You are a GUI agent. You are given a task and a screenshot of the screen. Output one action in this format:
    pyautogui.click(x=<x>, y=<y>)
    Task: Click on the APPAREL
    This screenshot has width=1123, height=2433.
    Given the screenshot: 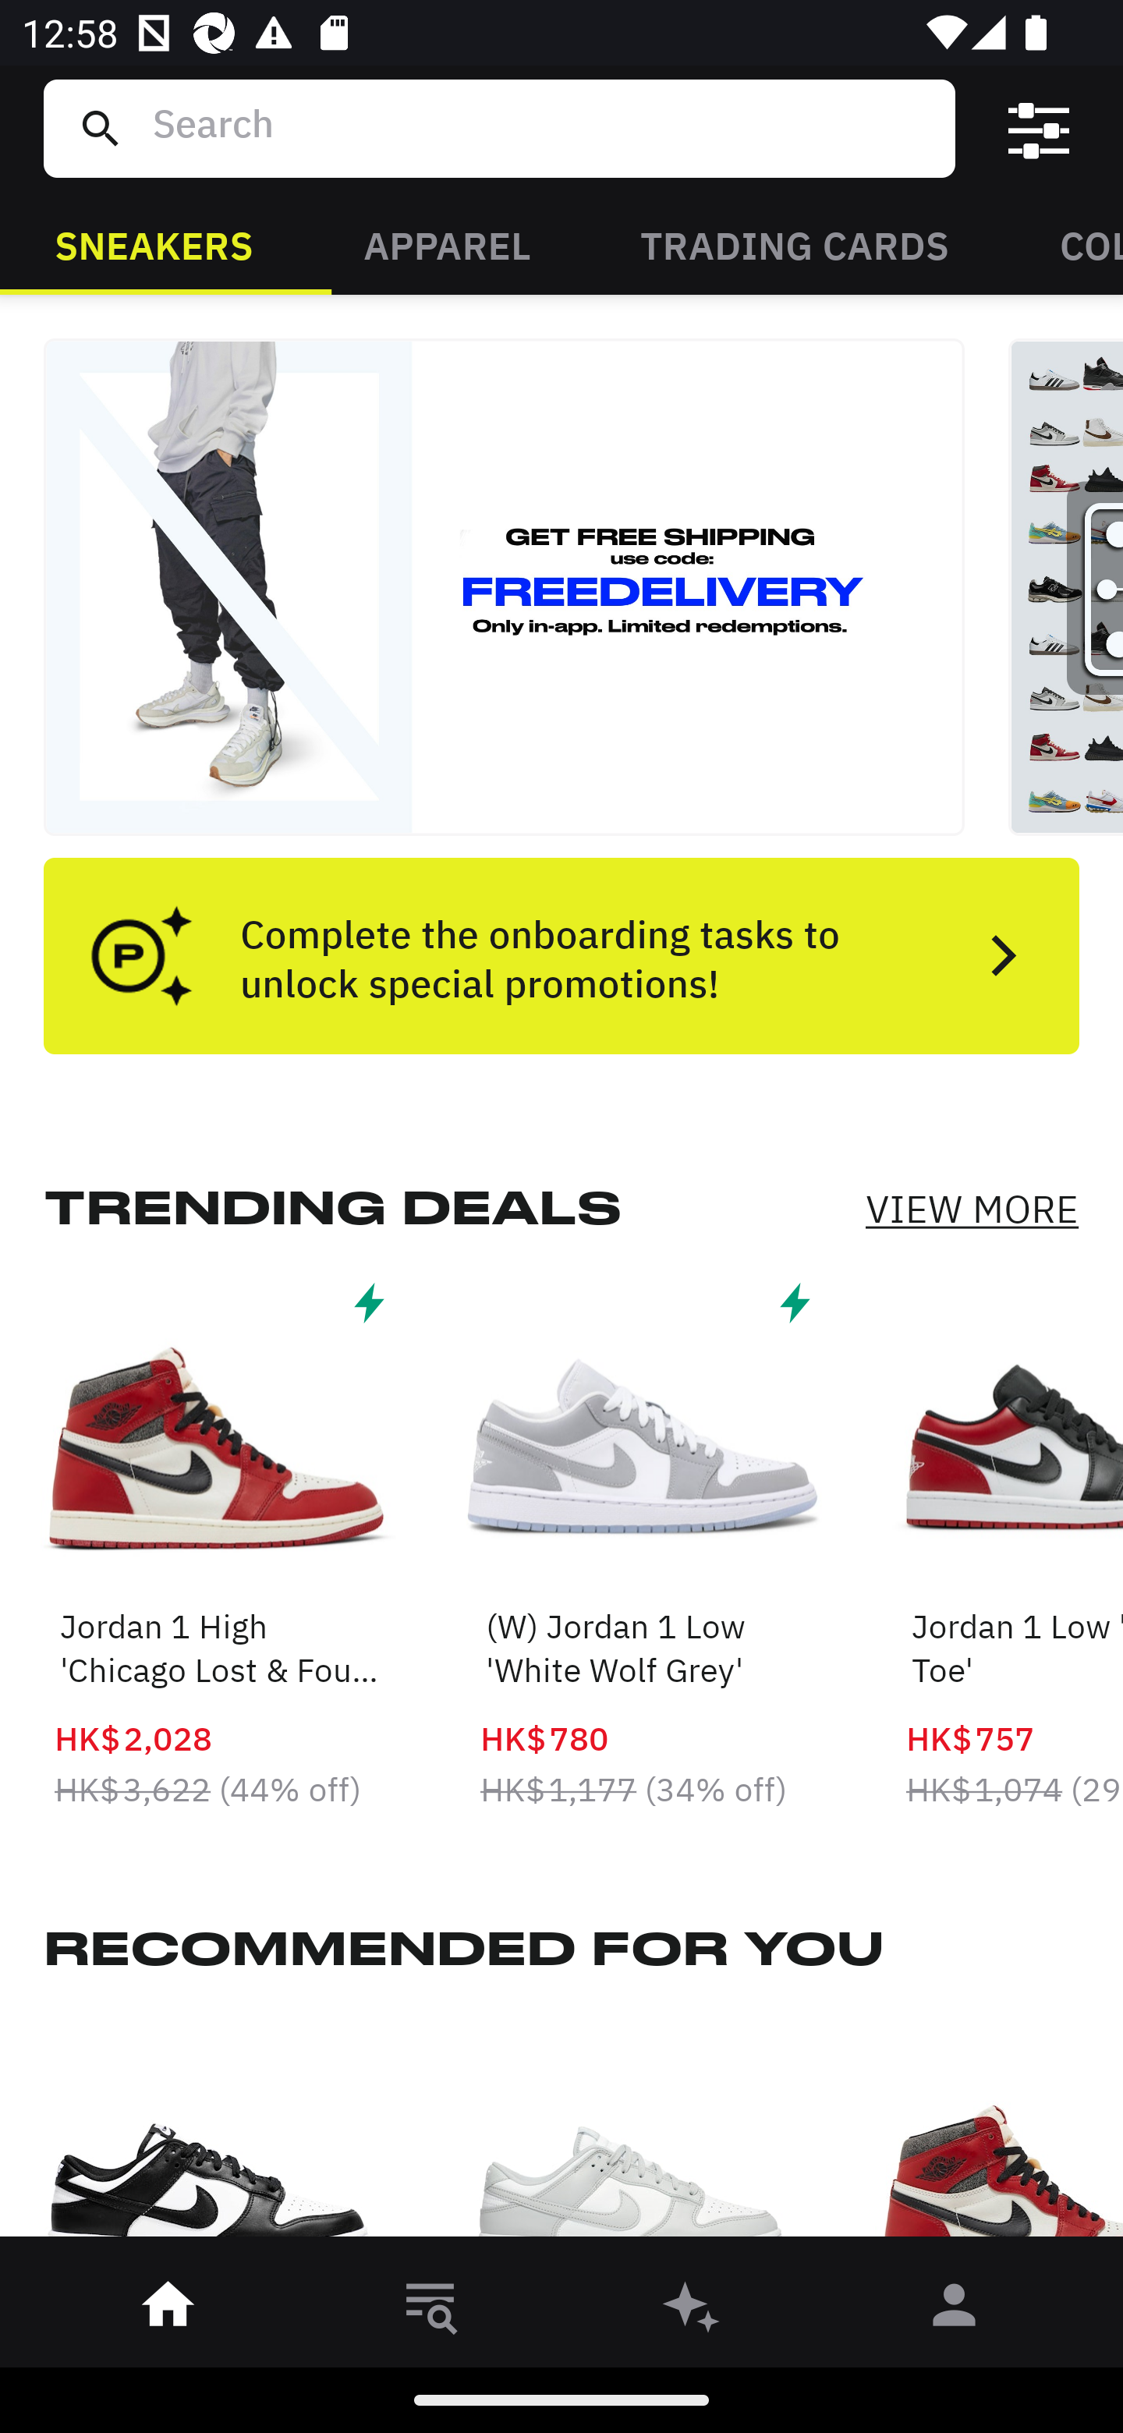 What is the action you would take?
    pyautogui.click(x=446, y=243)
    